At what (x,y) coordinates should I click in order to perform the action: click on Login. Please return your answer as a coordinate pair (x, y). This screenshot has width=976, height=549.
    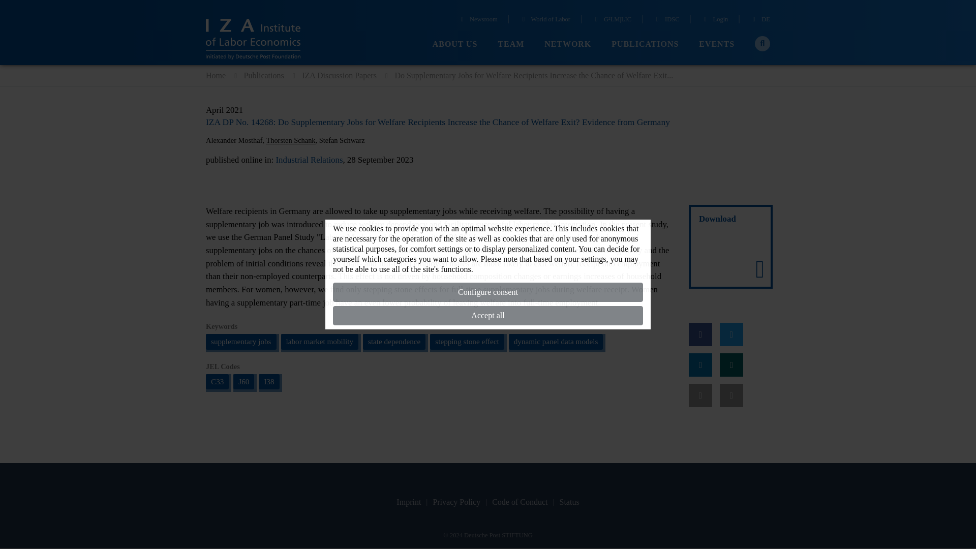
    Looking at the image, I should click on (715, 20).